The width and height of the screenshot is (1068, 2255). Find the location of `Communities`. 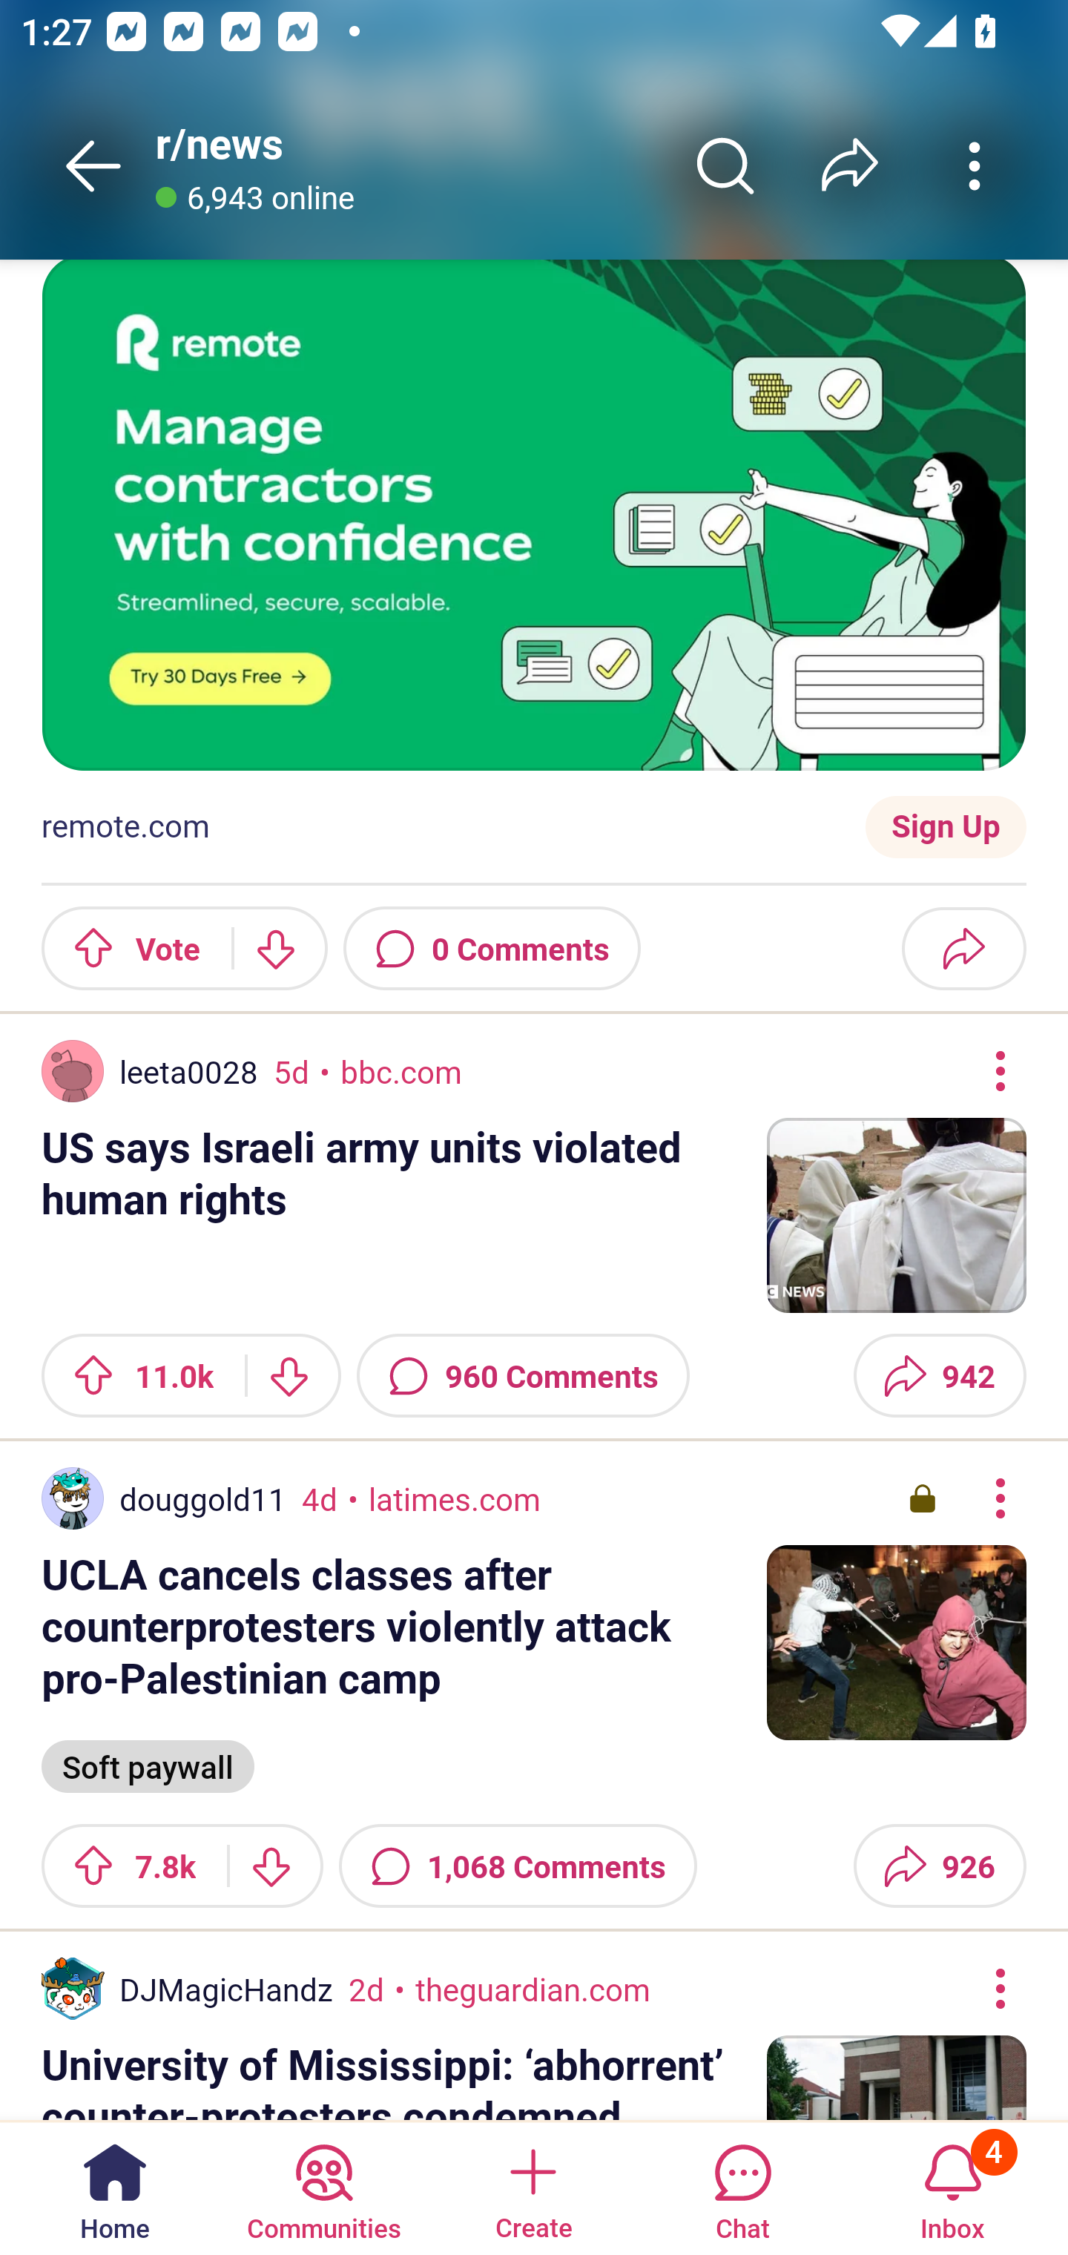

Communities is located at coordinates (323, 2187).